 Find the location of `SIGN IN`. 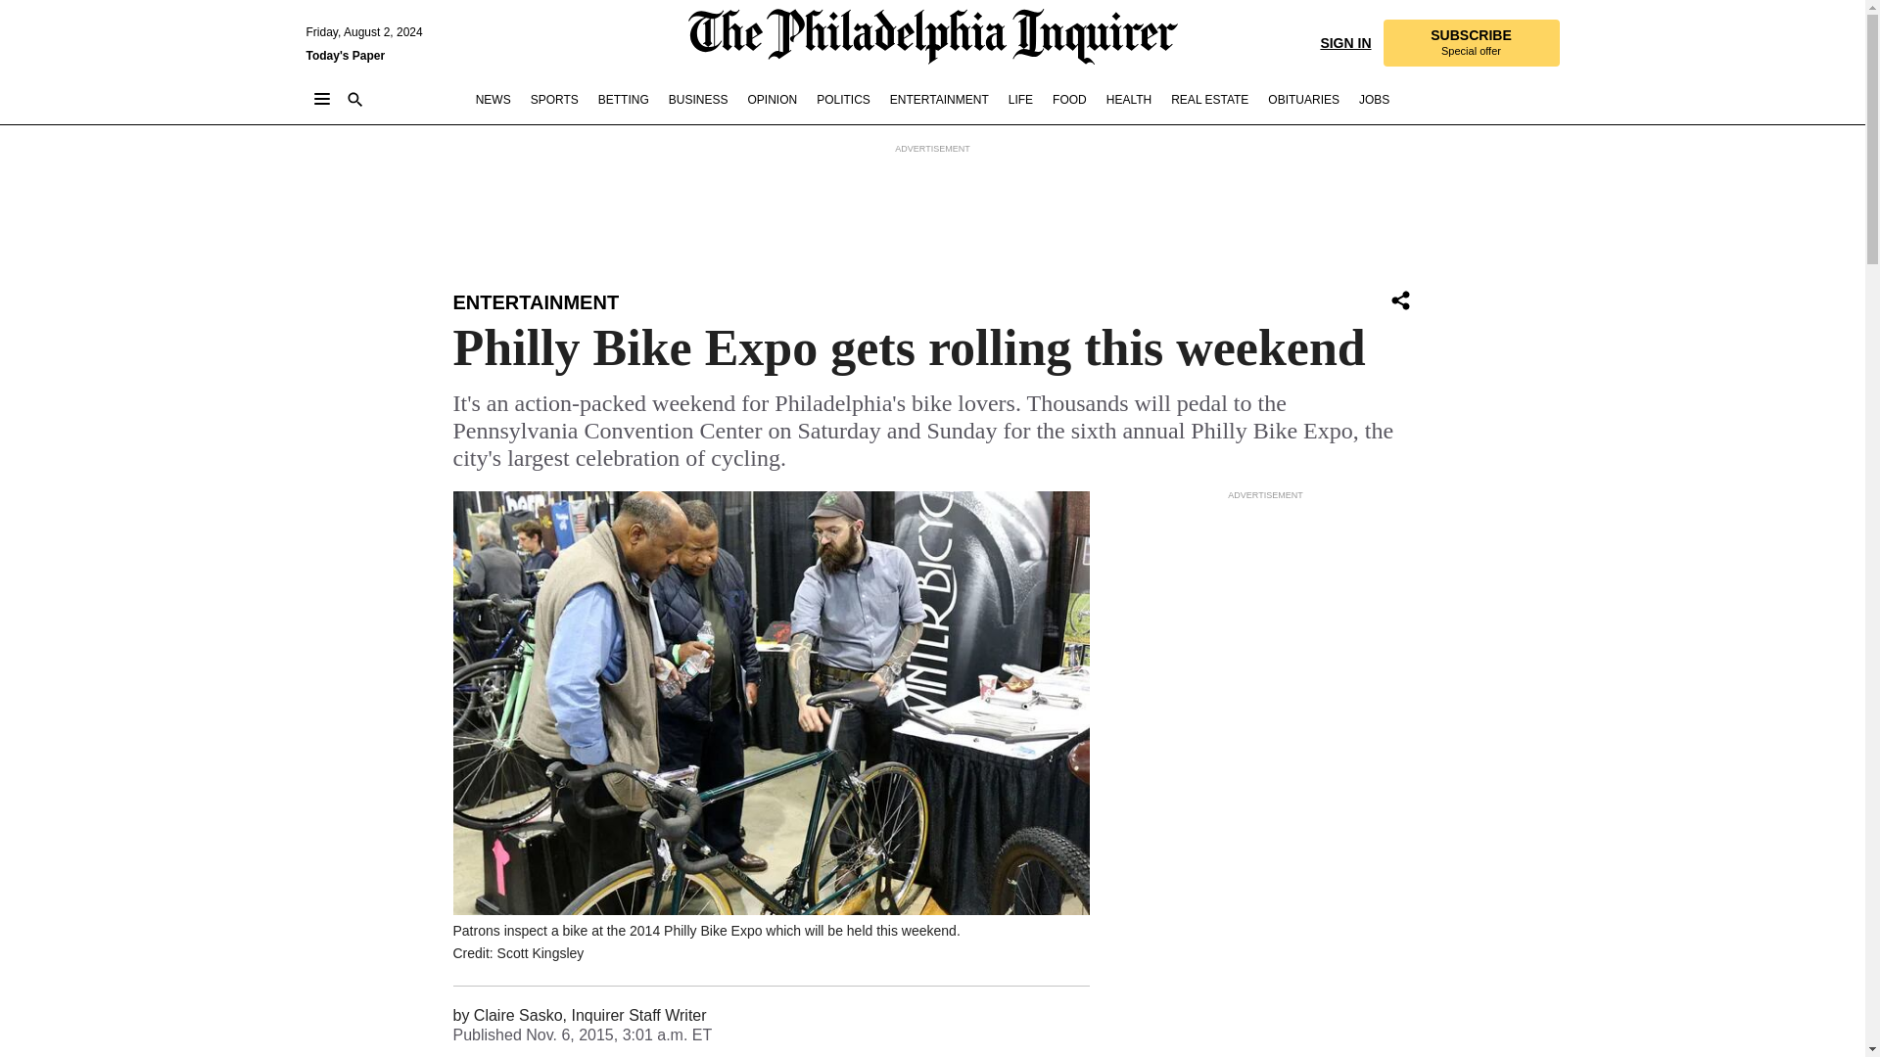

SIGN IN is located at coordinates (1344, 41).